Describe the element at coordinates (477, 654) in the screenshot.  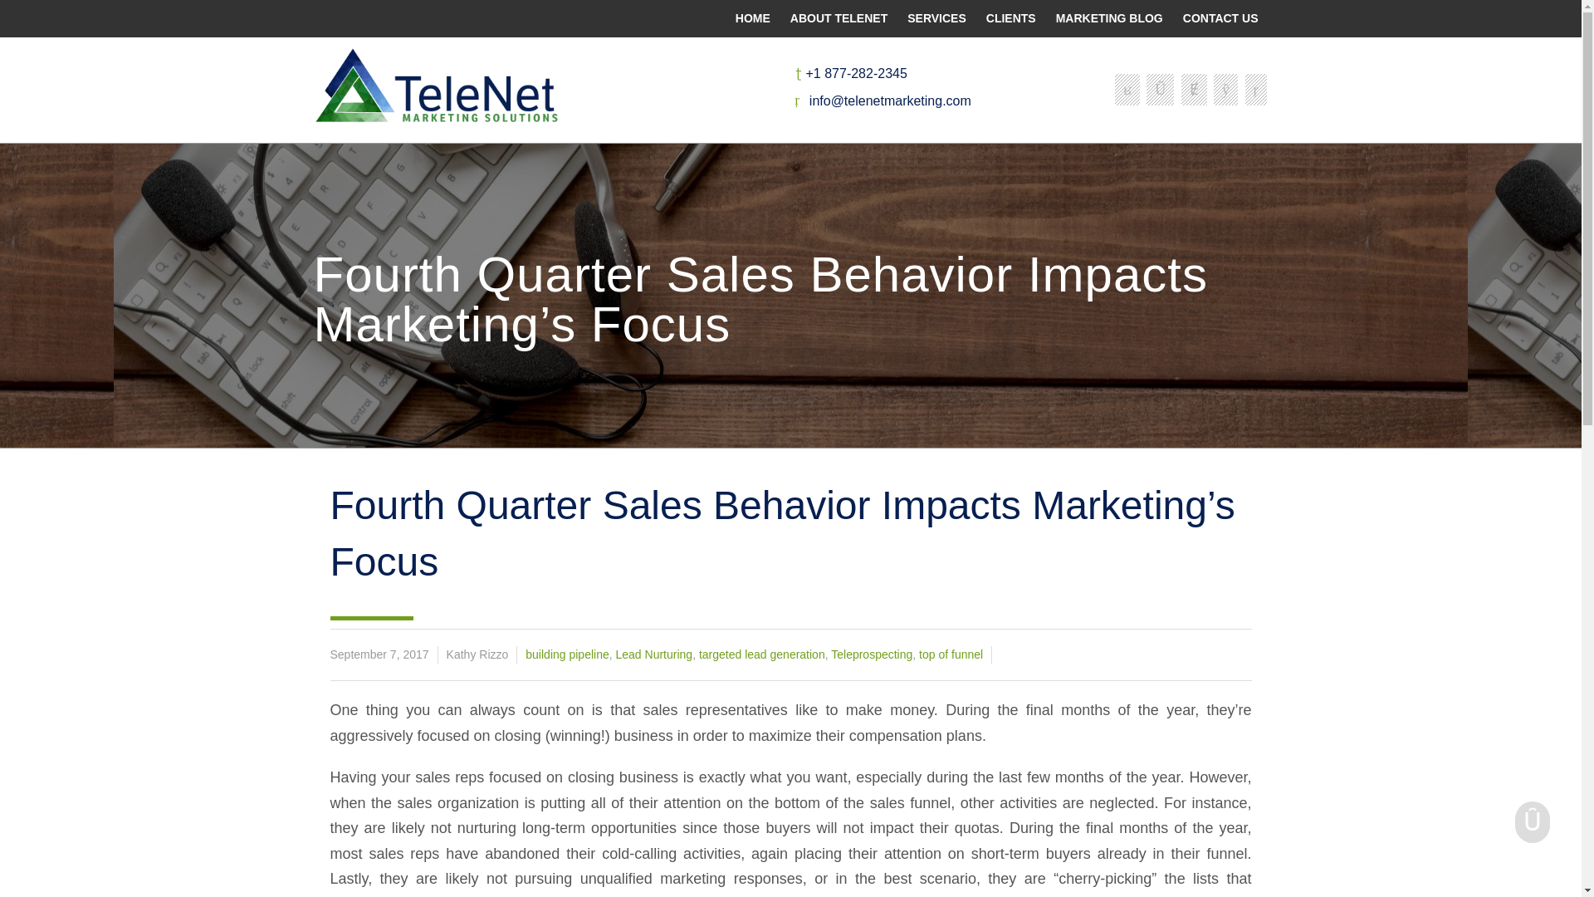
I see `View all posts by Kathy Rizzo` at that location.